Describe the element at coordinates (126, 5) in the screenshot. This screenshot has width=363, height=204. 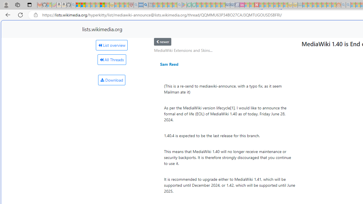
I see `Local - MSN - Sleeping` at that location.